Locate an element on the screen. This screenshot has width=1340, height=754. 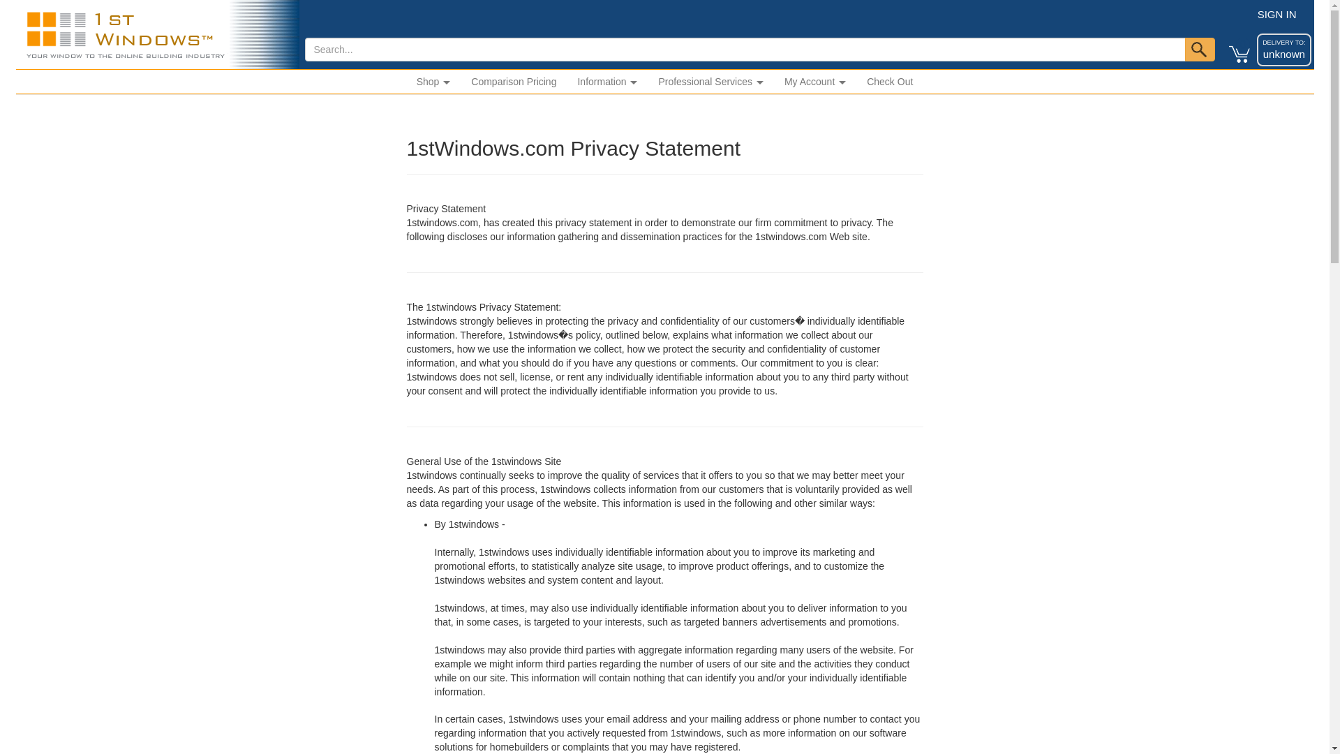
0 is located at coordinates (1235, 39).